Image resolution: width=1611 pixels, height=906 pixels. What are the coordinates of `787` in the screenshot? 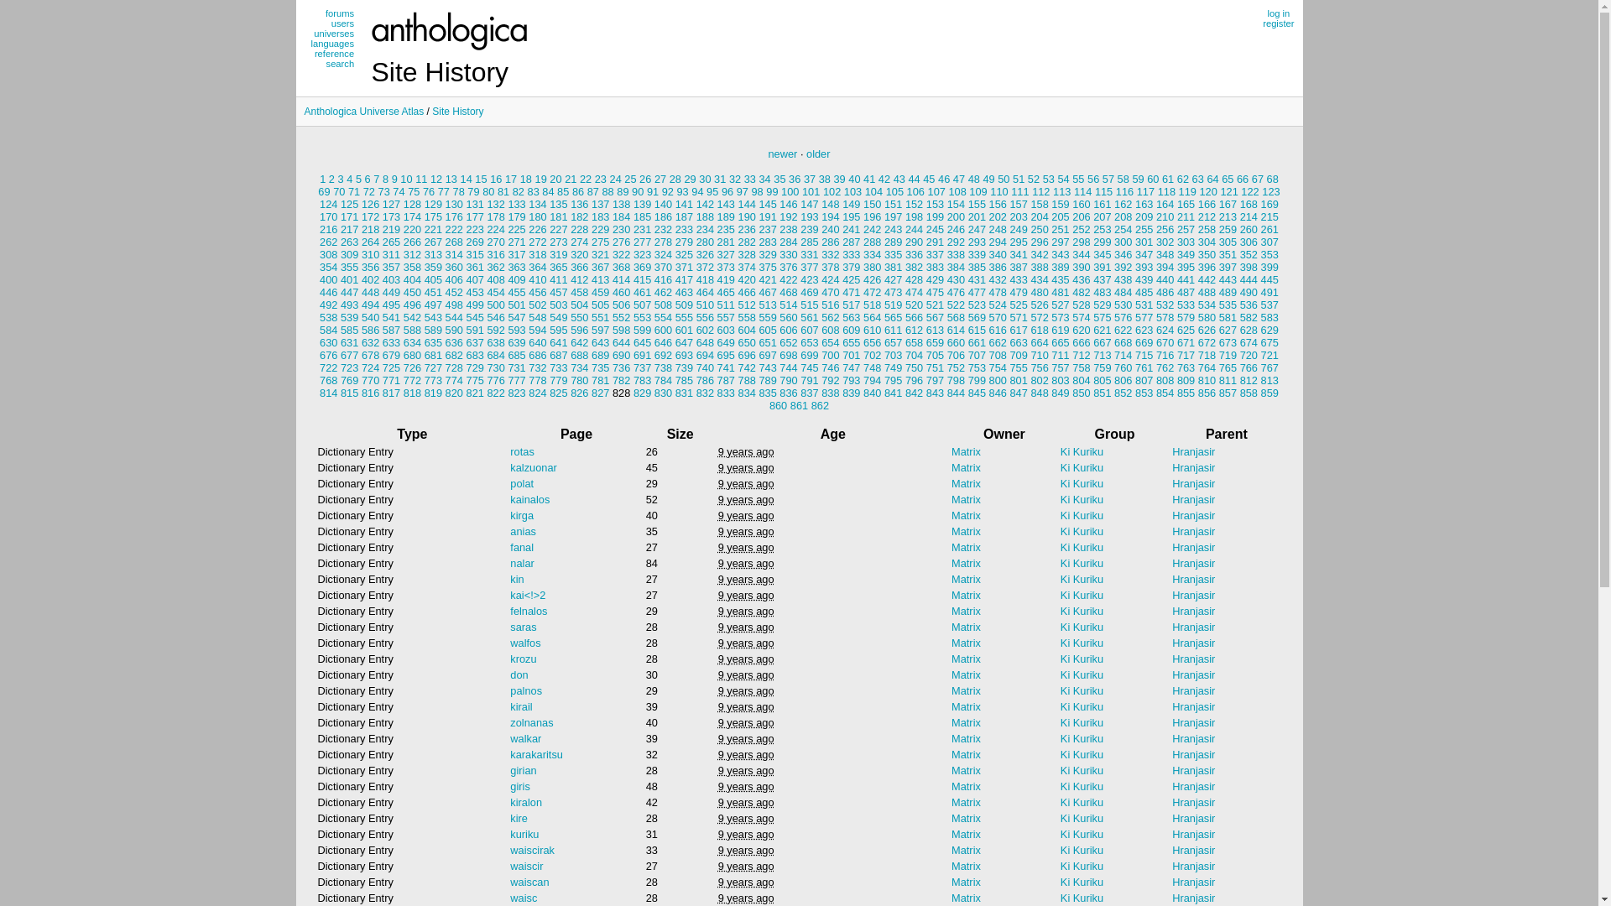 It's located at (727, 381).